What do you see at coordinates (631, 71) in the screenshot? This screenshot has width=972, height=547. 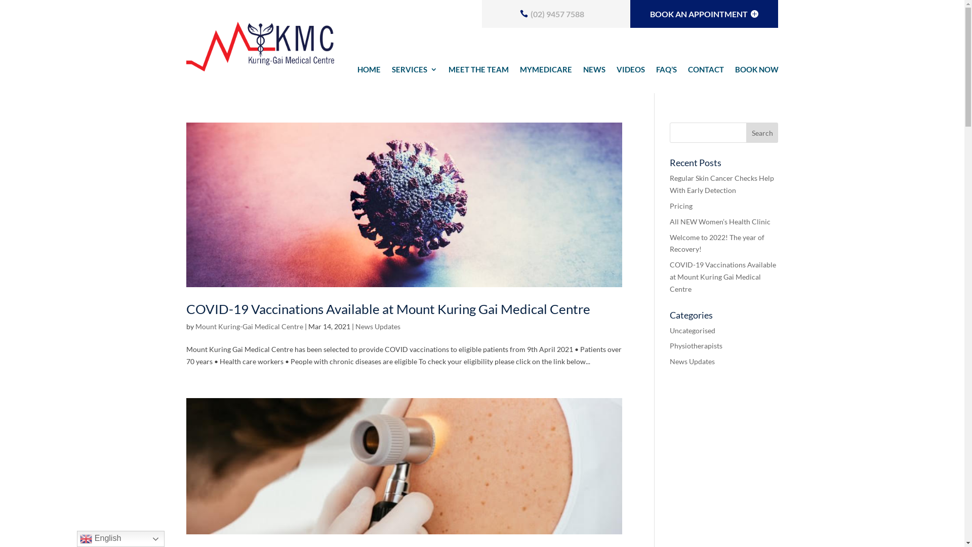 I see `VIDEOS` at bounding box center [631, 71].